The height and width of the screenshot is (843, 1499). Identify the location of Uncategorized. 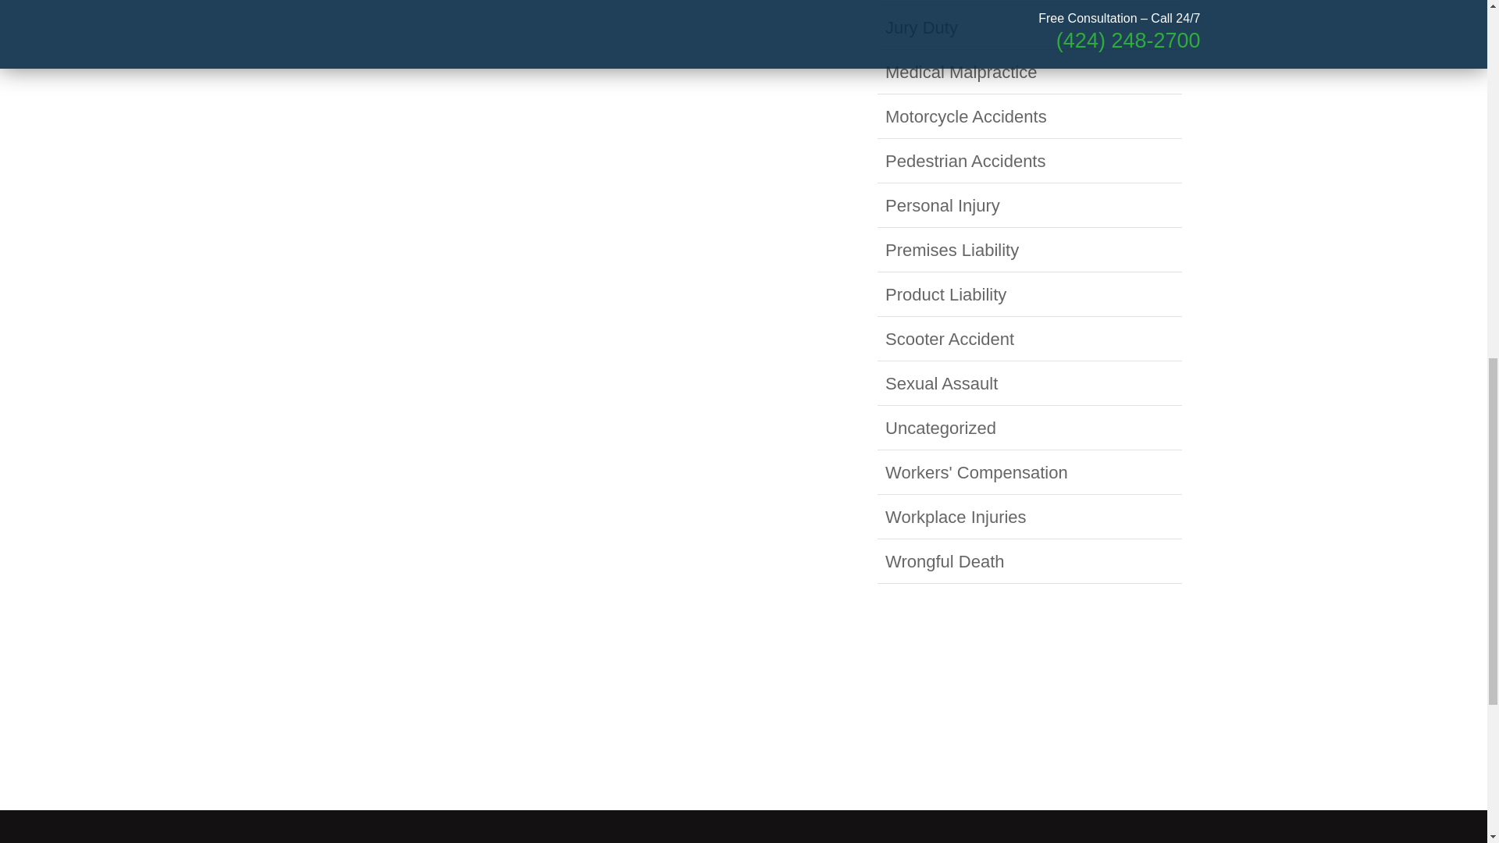
(941, 428).